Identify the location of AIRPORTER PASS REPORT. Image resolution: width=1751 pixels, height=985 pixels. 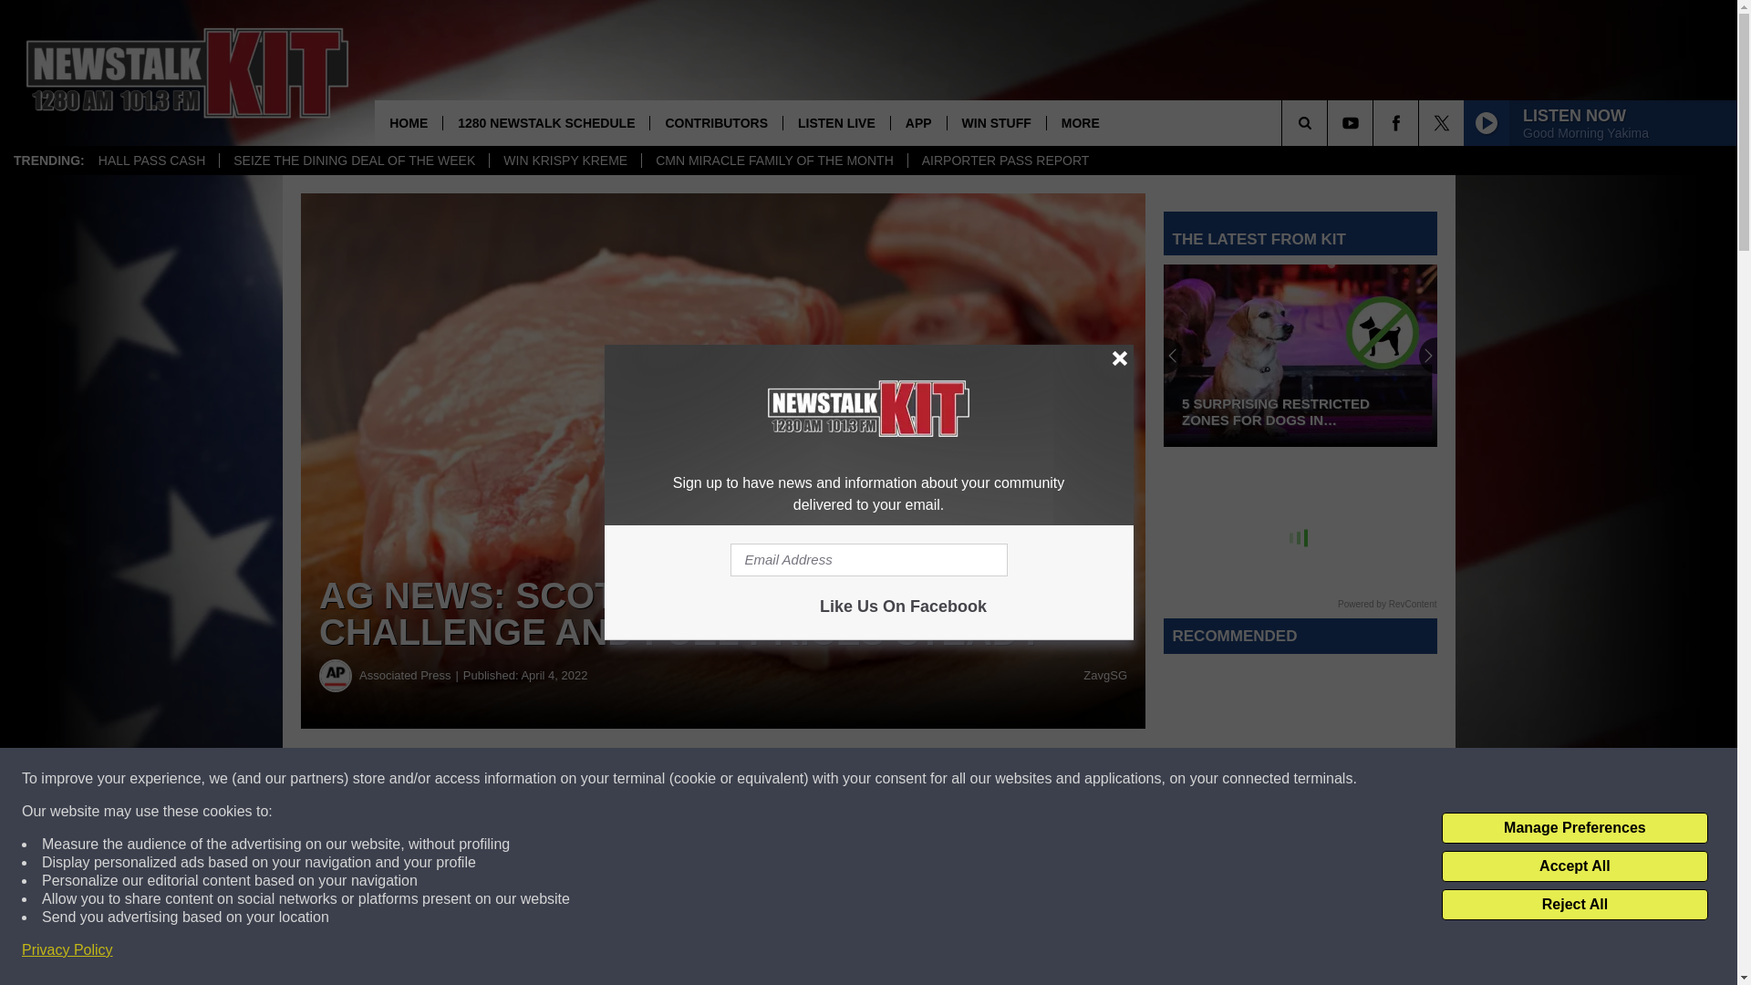
(1005, 161).